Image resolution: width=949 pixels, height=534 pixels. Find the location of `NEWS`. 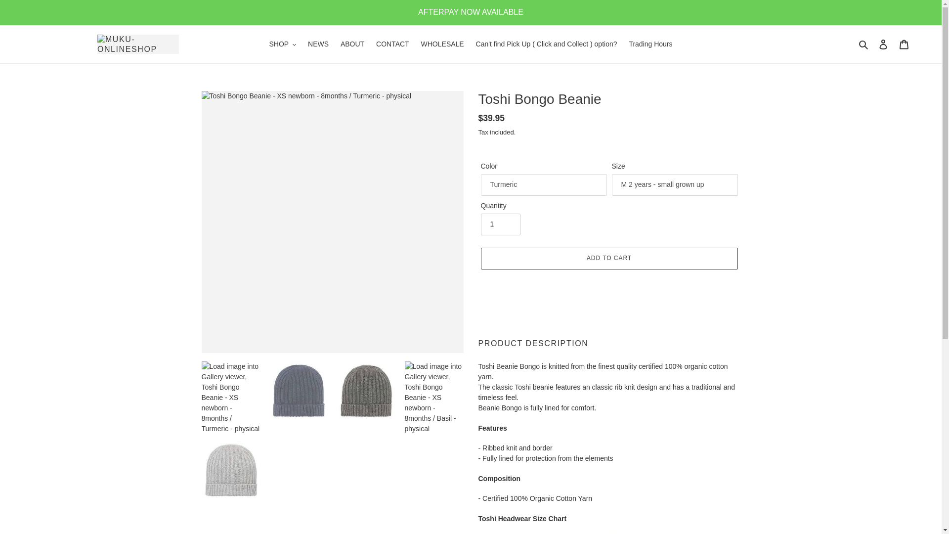

NEWS is located at coordinates (318, 44).